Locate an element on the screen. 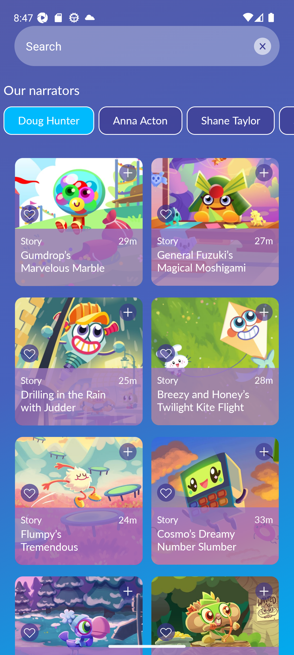 The image size is (294, 655). Featured Content Button Button Story 29m is located at coordinates (79, 616).